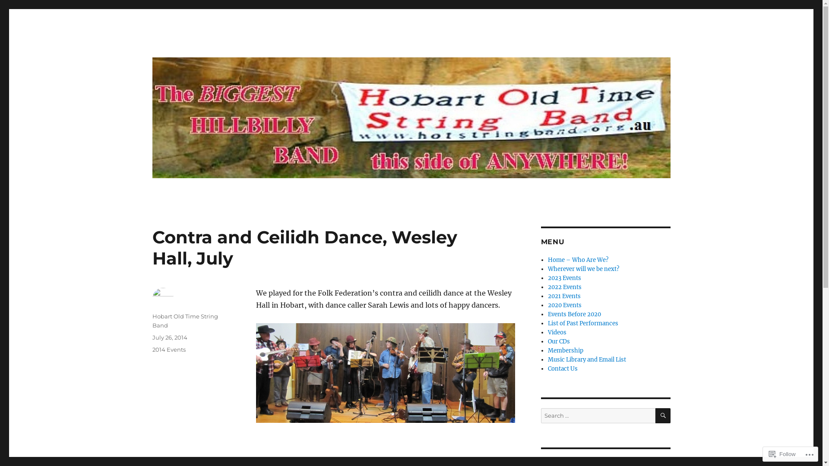 This screenshot has height=466, width=829. I want to click on Contact Us, so click(563, 368).